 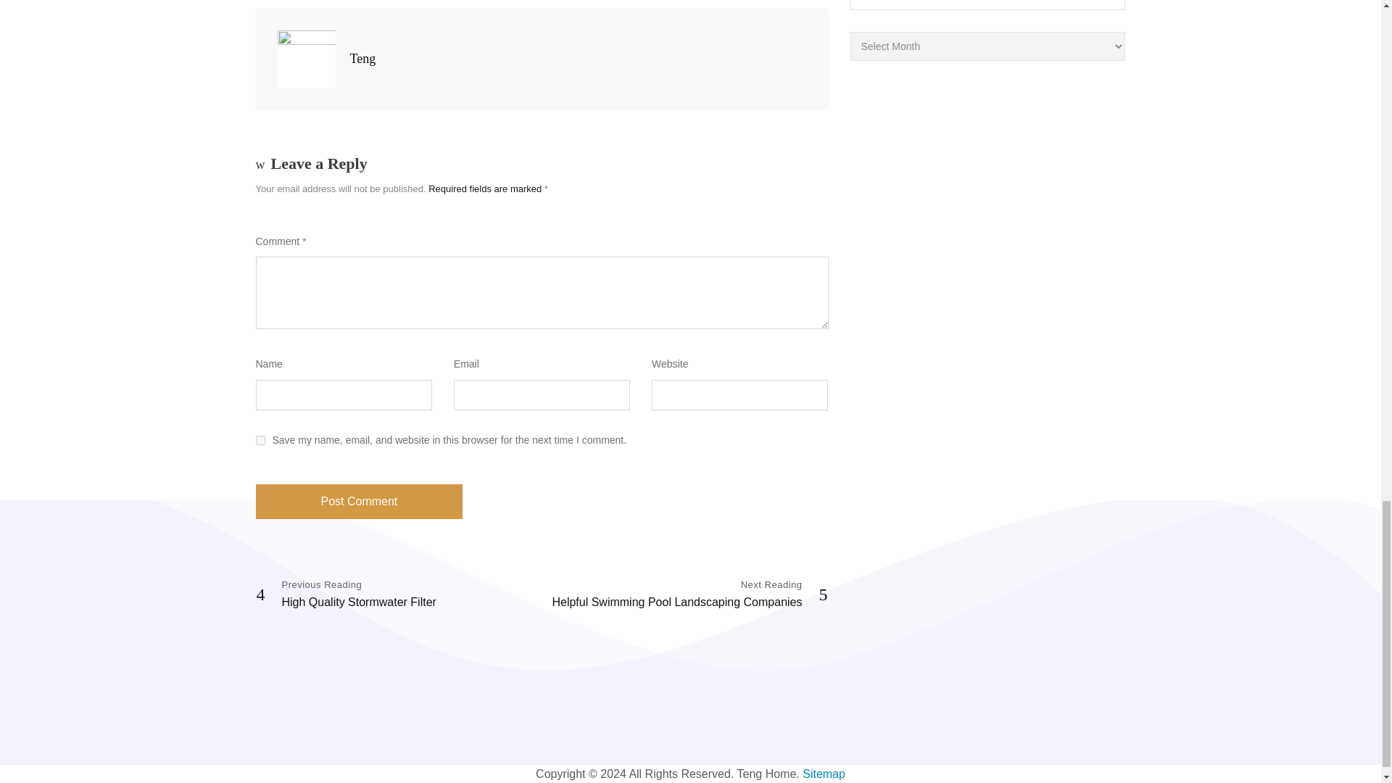 What do you see at coordinates (260, 440) in the screenshot?
I see `yes` at bounding box center [260, 440].